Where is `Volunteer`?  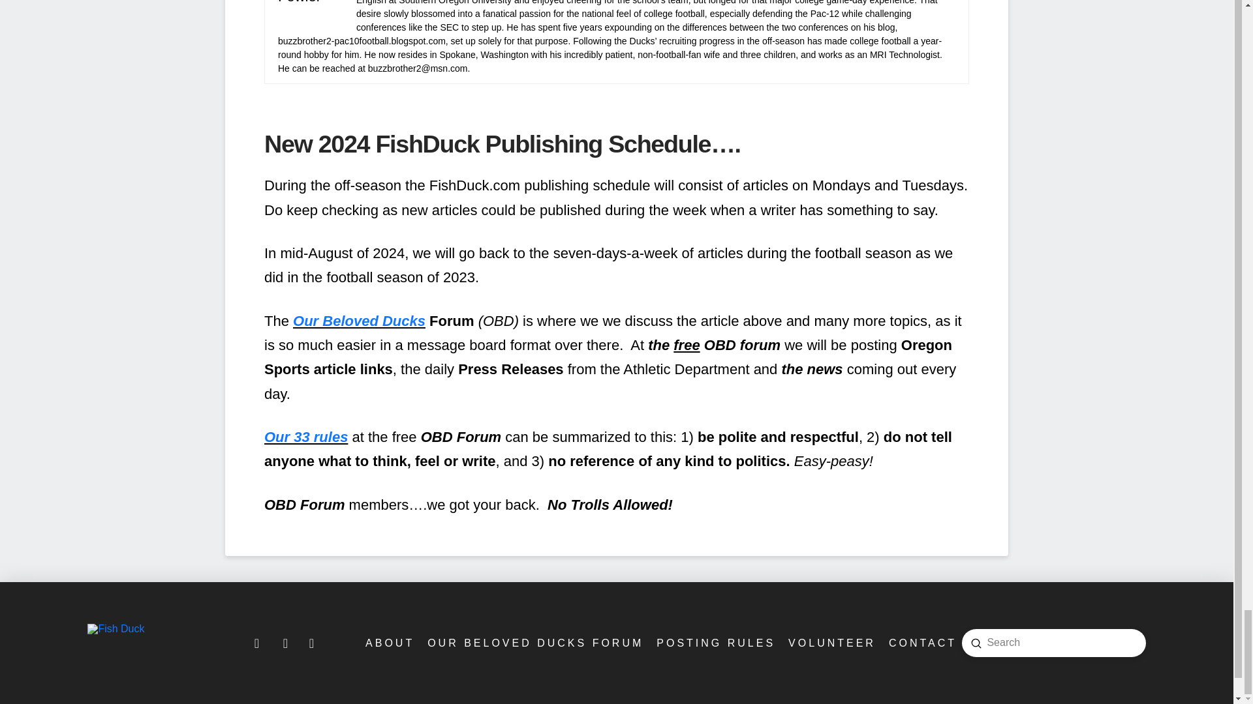 Volunteer is located at coordinates (830, 643).